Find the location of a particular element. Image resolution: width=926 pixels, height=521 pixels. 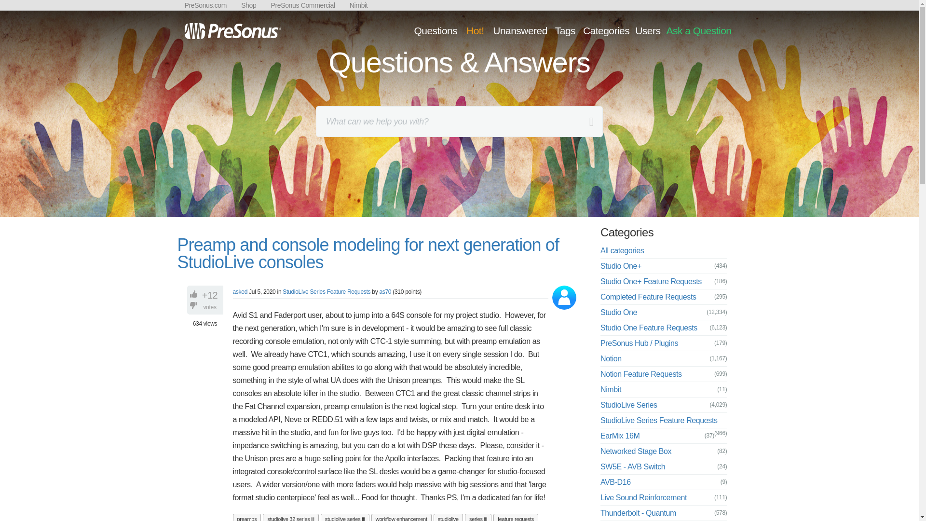

Click to vote down is located at coordinates (195, 305).